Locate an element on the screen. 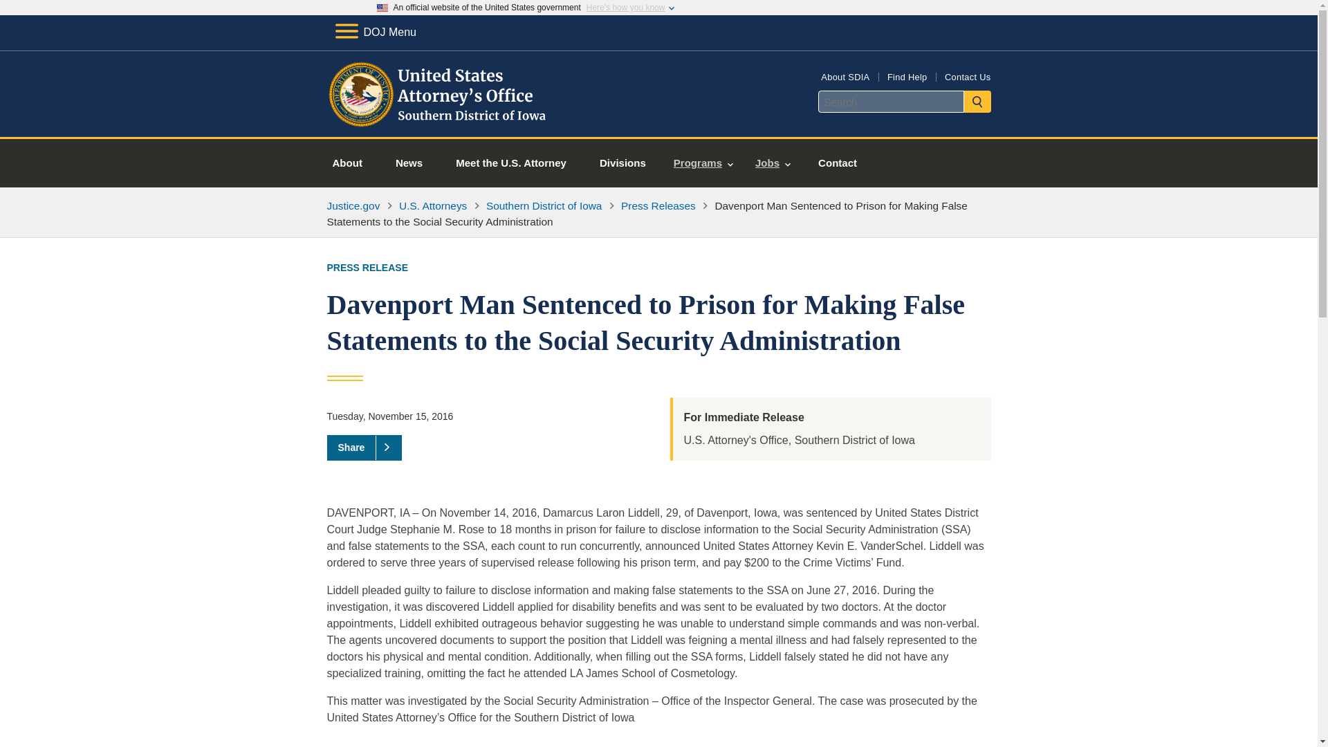  About SDIA is located at coordinates (845, 76).